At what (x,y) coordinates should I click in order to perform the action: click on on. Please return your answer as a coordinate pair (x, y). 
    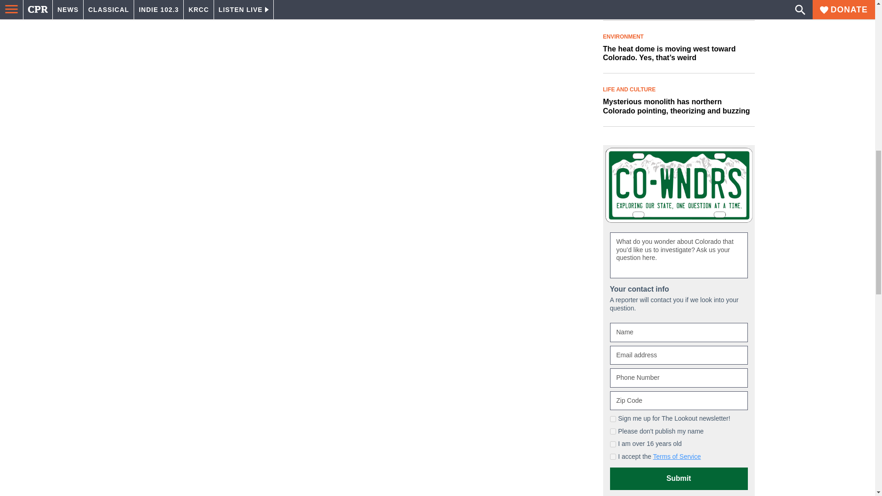
    Looking at the image, I should click on (613, 419).